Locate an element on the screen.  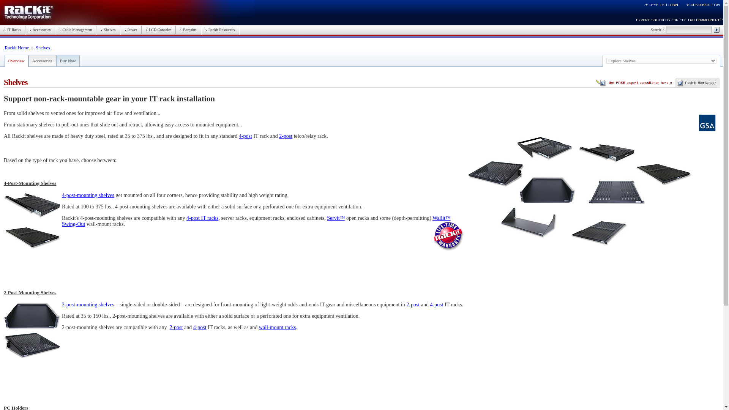
2-post is located at coordinates (286, 136).